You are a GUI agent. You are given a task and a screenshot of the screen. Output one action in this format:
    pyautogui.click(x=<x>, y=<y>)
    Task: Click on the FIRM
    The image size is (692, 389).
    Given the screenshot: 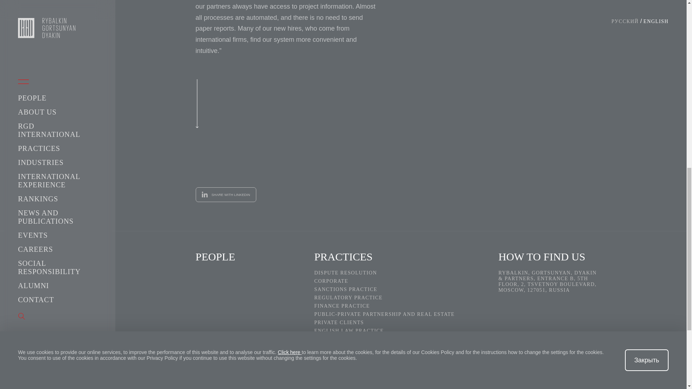 What is the action you would take?
    pyautogui.click(x=249, y=372)
    